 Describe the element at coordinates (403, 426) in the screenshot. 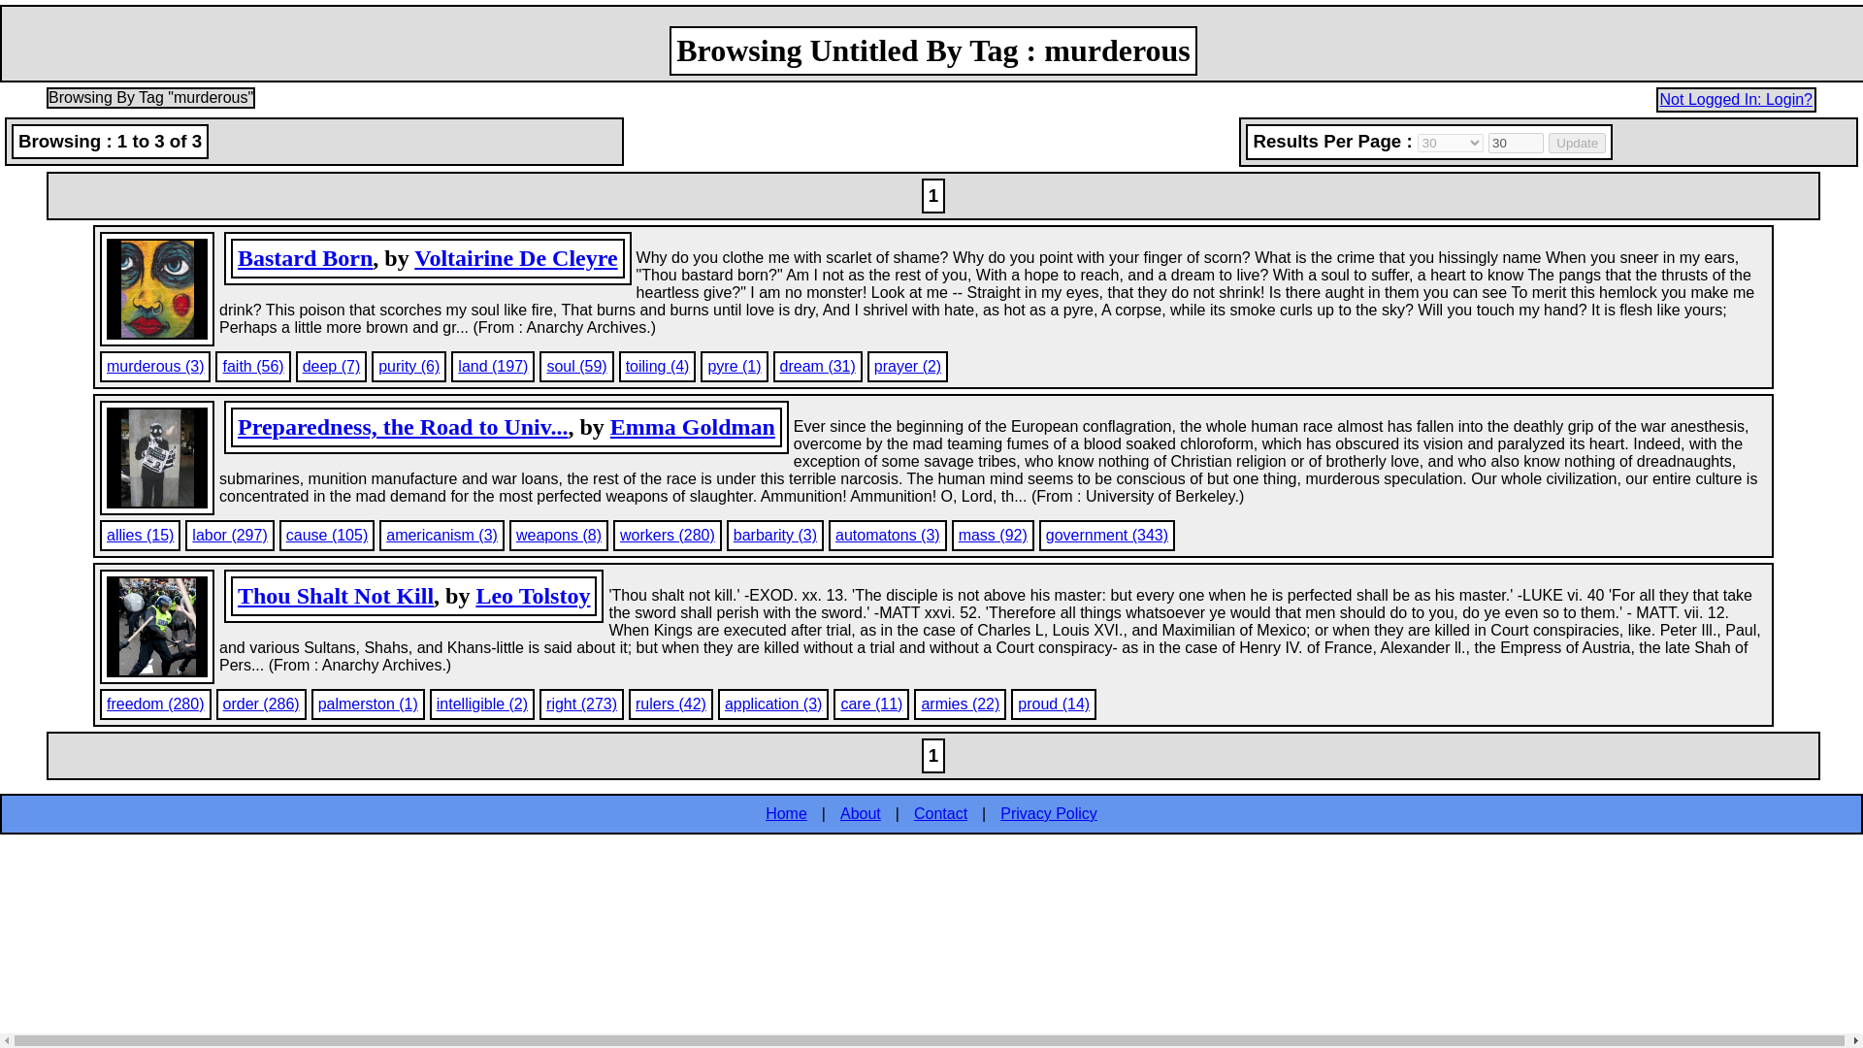

I see `Preparedness, the Road to Universal Slaughter` at that location.